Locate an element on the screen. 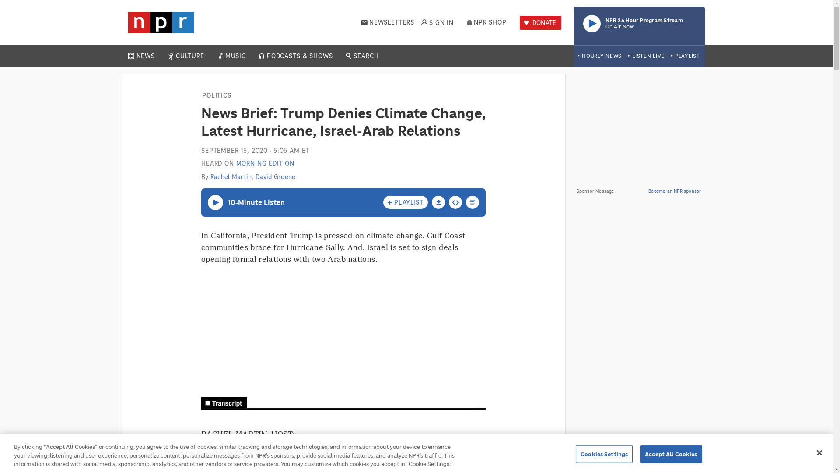 Image resolution: width=840 pixels, height=473 pixels. NEWSLETTERS is located at coordinates (388, 22).